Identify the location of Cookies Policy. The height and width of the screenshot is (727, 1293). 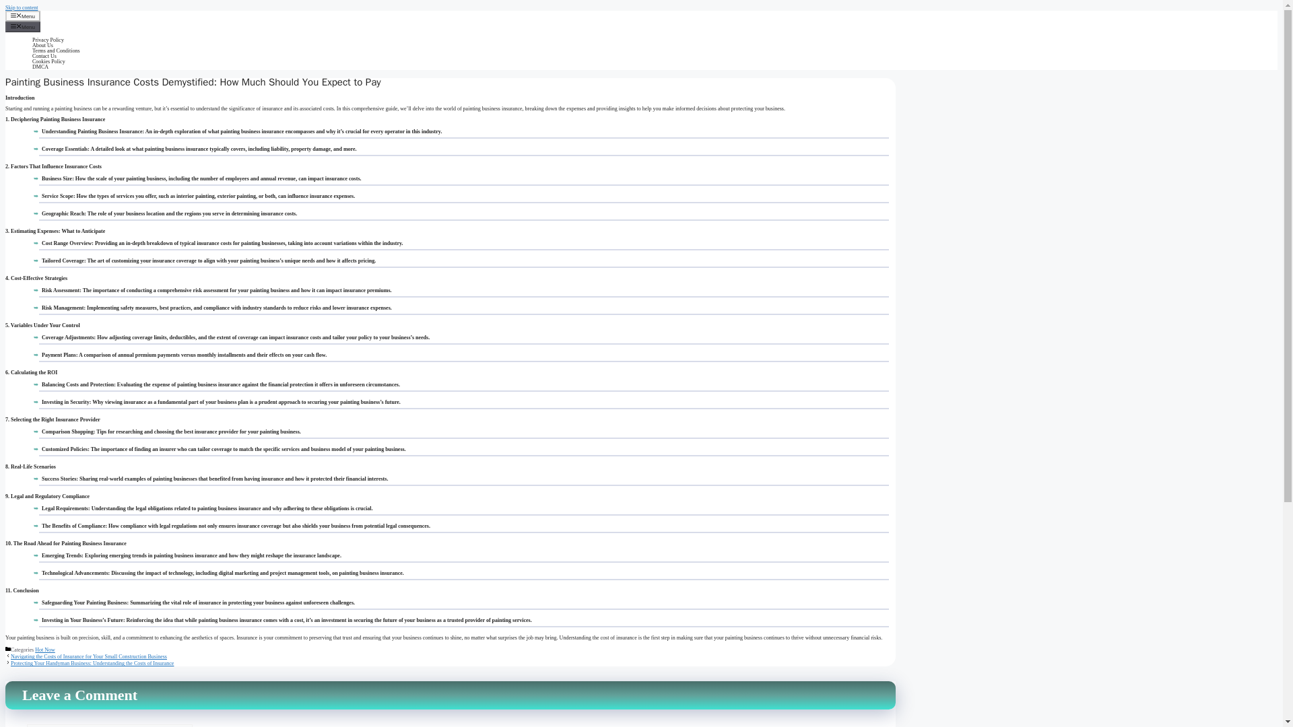
(48, 62).